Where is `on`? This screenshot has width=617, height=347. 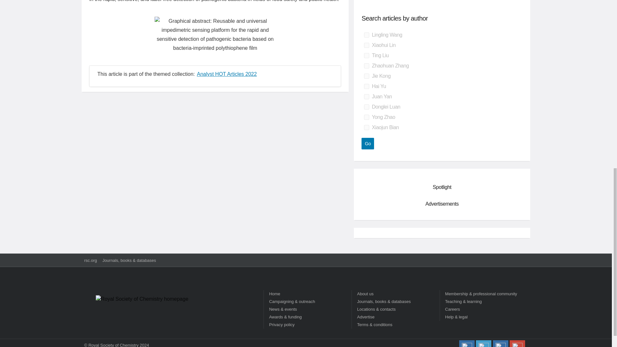
on is located at coordinates (366, 66).